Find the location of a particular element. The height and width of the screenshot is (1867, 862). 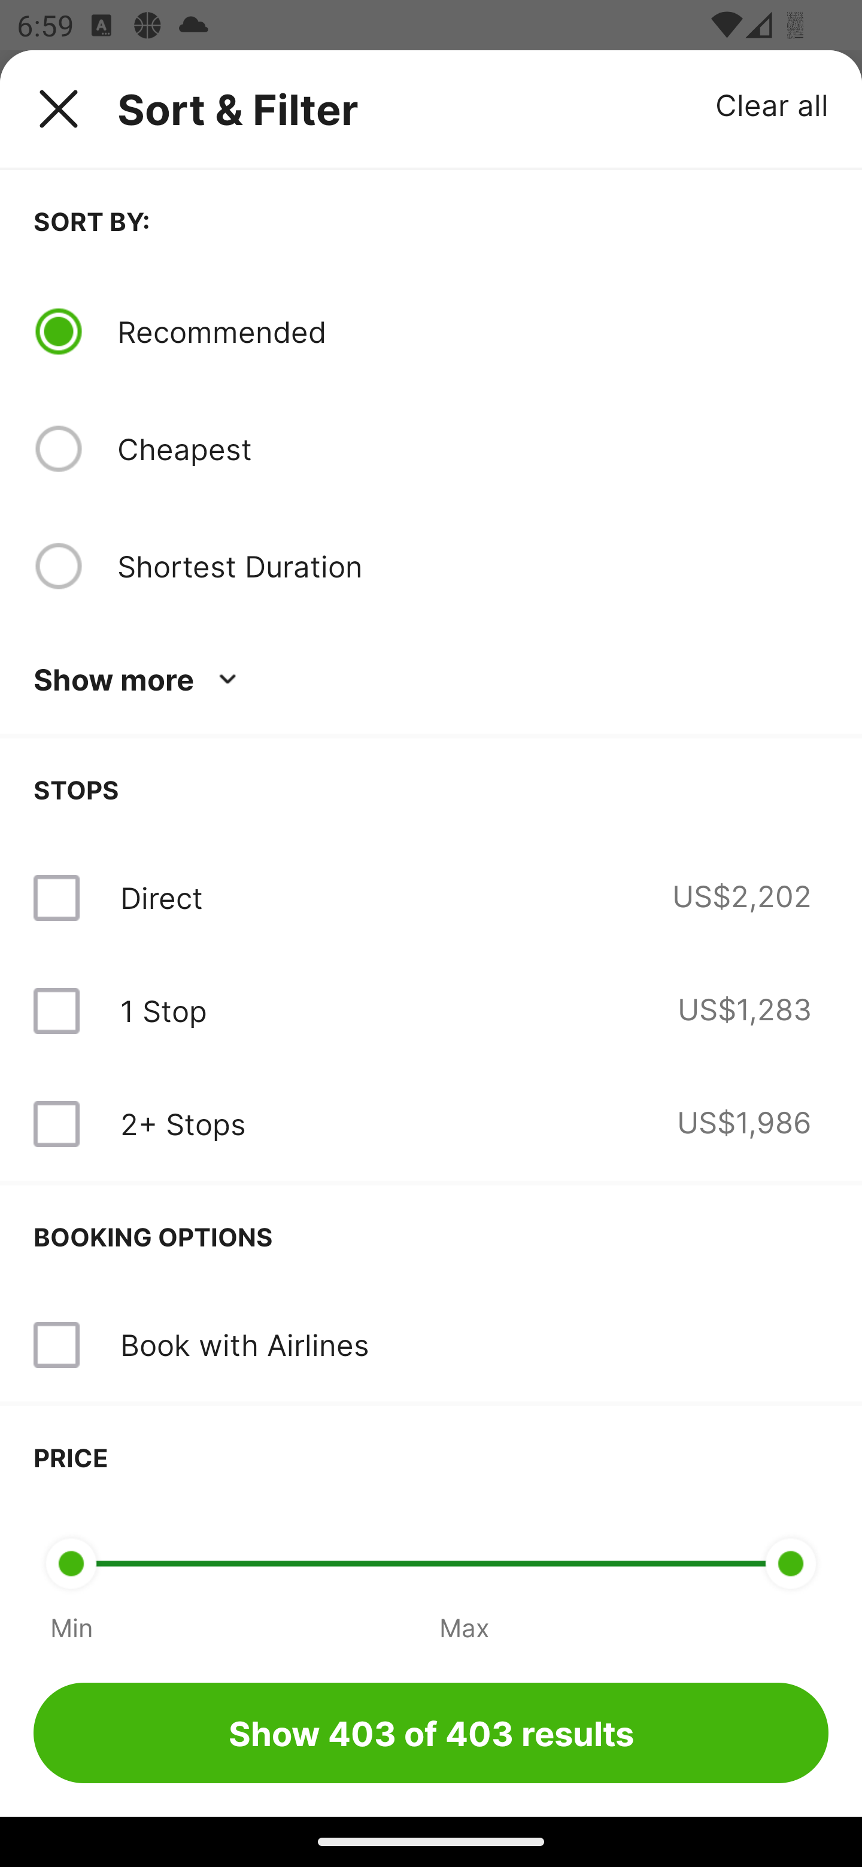

Show more is located at coordinates (139, 680).